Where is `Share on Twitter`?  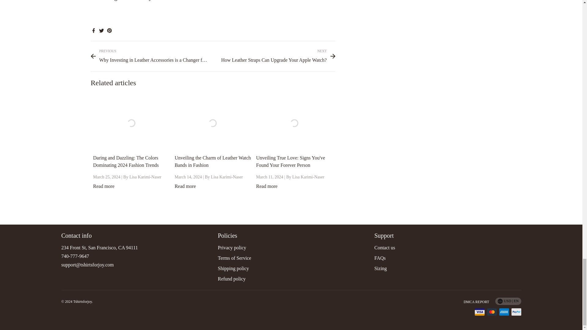
Share on Twitter is located at coordinates (101, 30).